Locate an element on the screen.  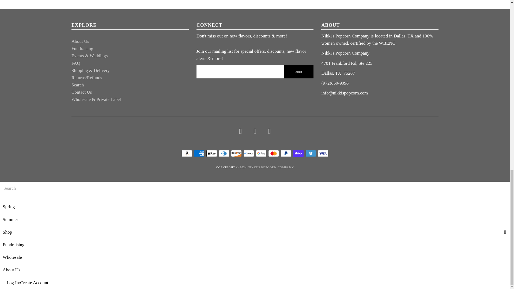
PayPal is located at coordinates (286, 153).